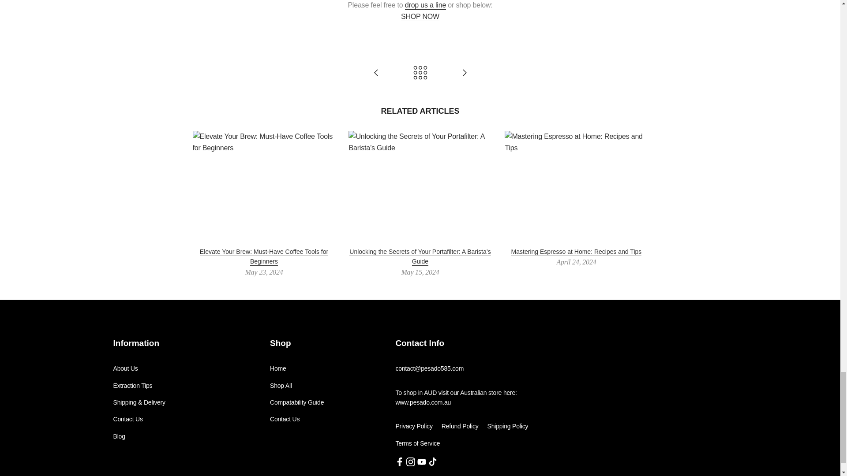  I want to click on The Advantages of Built-in Coffee Grinders, so click(464, 73).